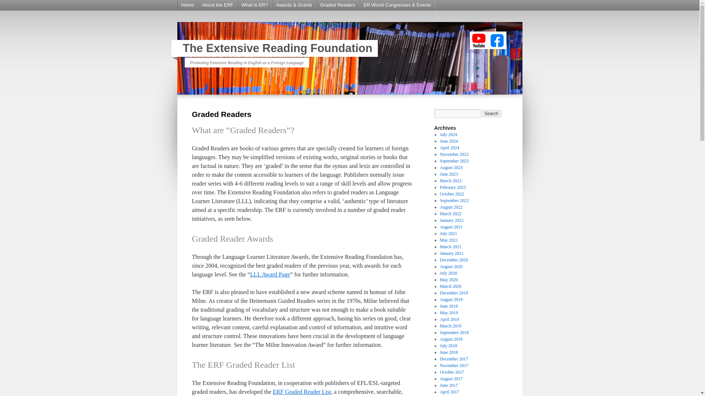  I want to click on Language Learner Literature Award, so click(270, 274).